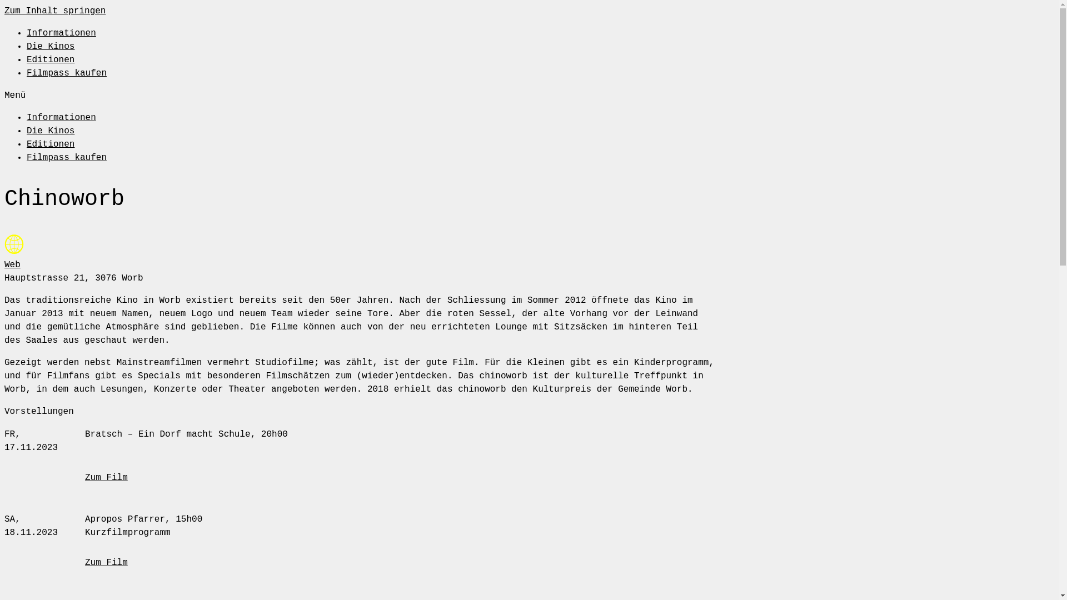  I want to click on Filmpass kaufen, so click(67, 158).